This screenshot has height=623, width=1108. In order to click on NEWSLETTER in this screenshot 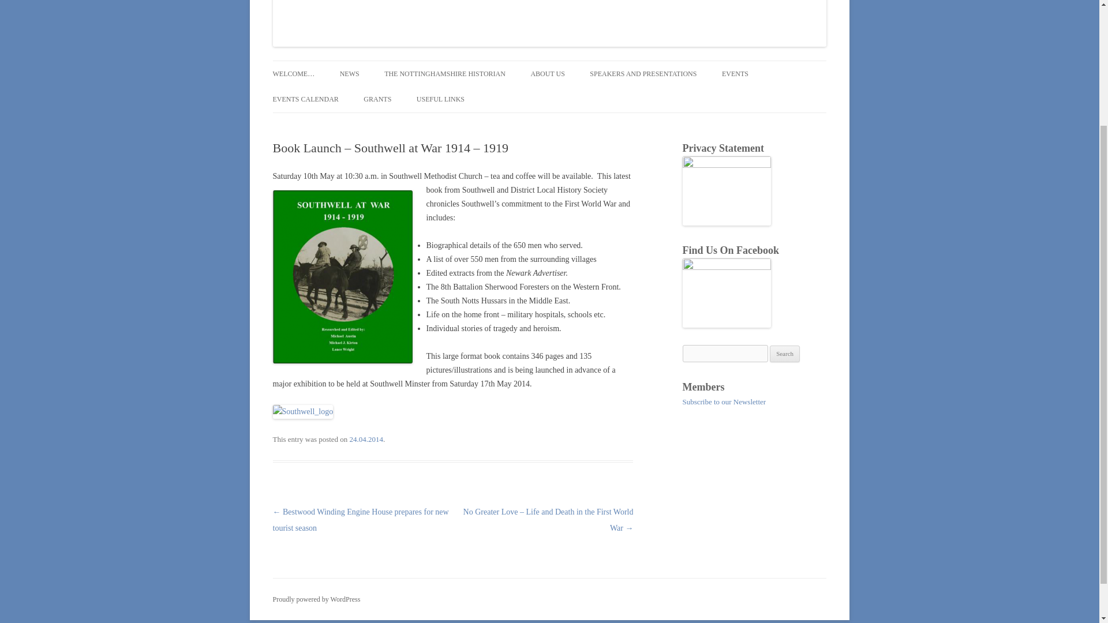, I will do `click(398, 98)`.